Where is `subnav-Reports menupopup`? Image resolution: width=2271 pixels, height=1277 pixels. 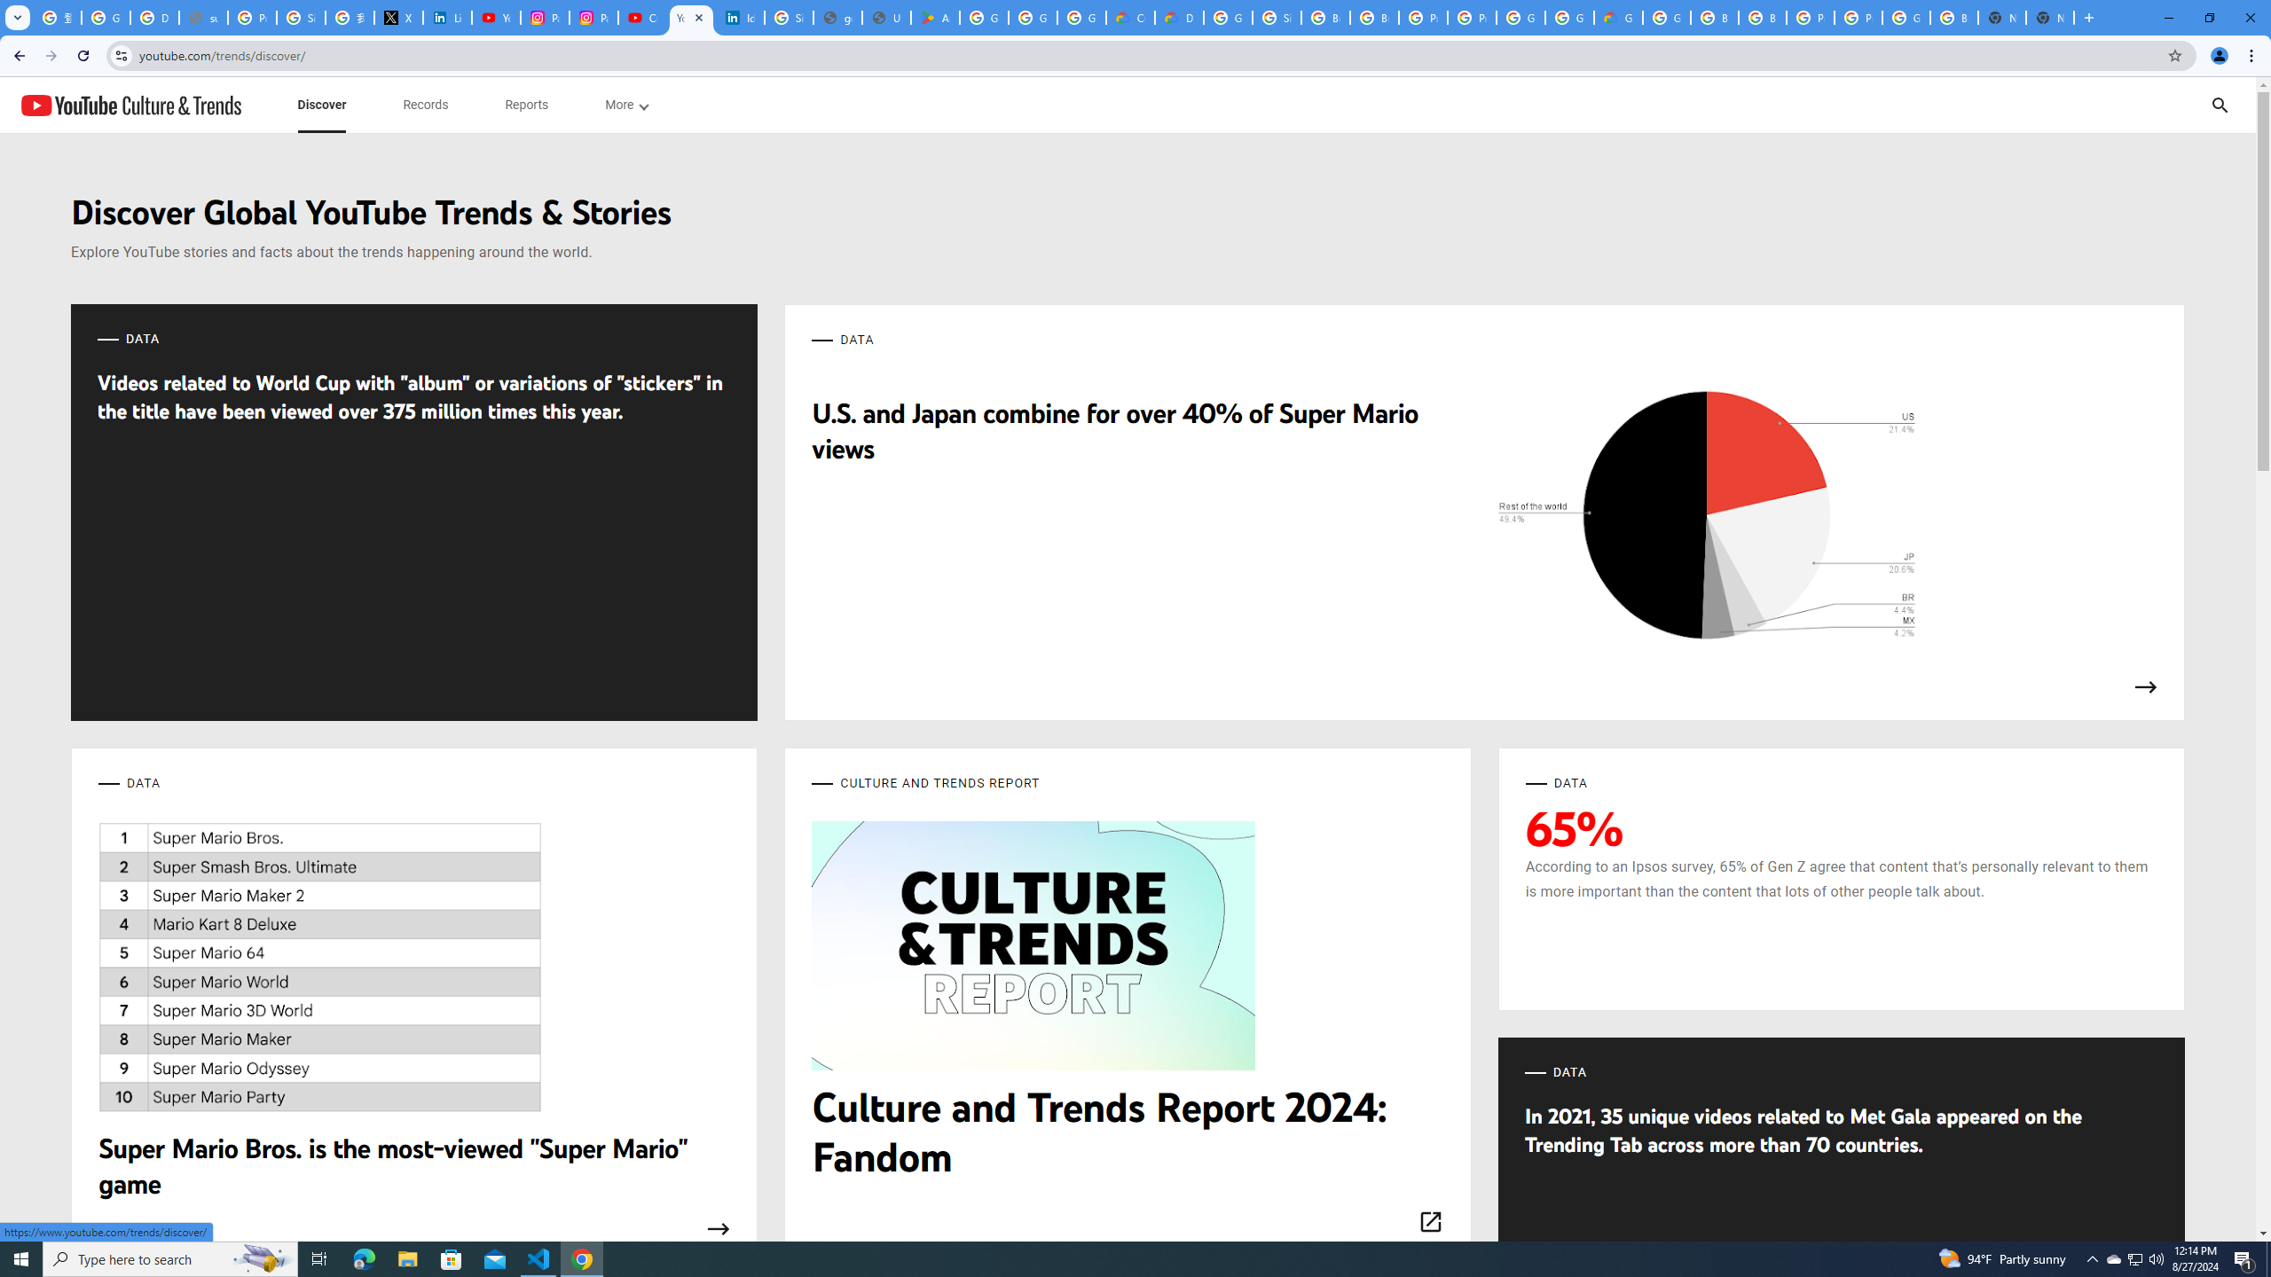
subnav-Reports menupopup is located at coordinates (527, 105).